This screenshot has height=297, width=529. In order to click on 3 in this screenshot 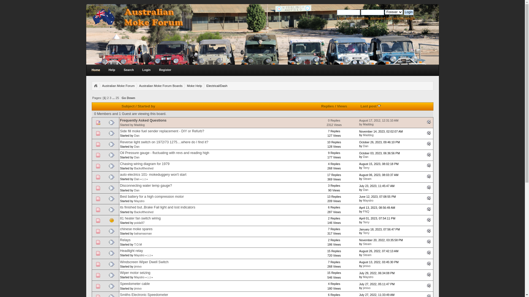, I will do `click(110, 98)`.